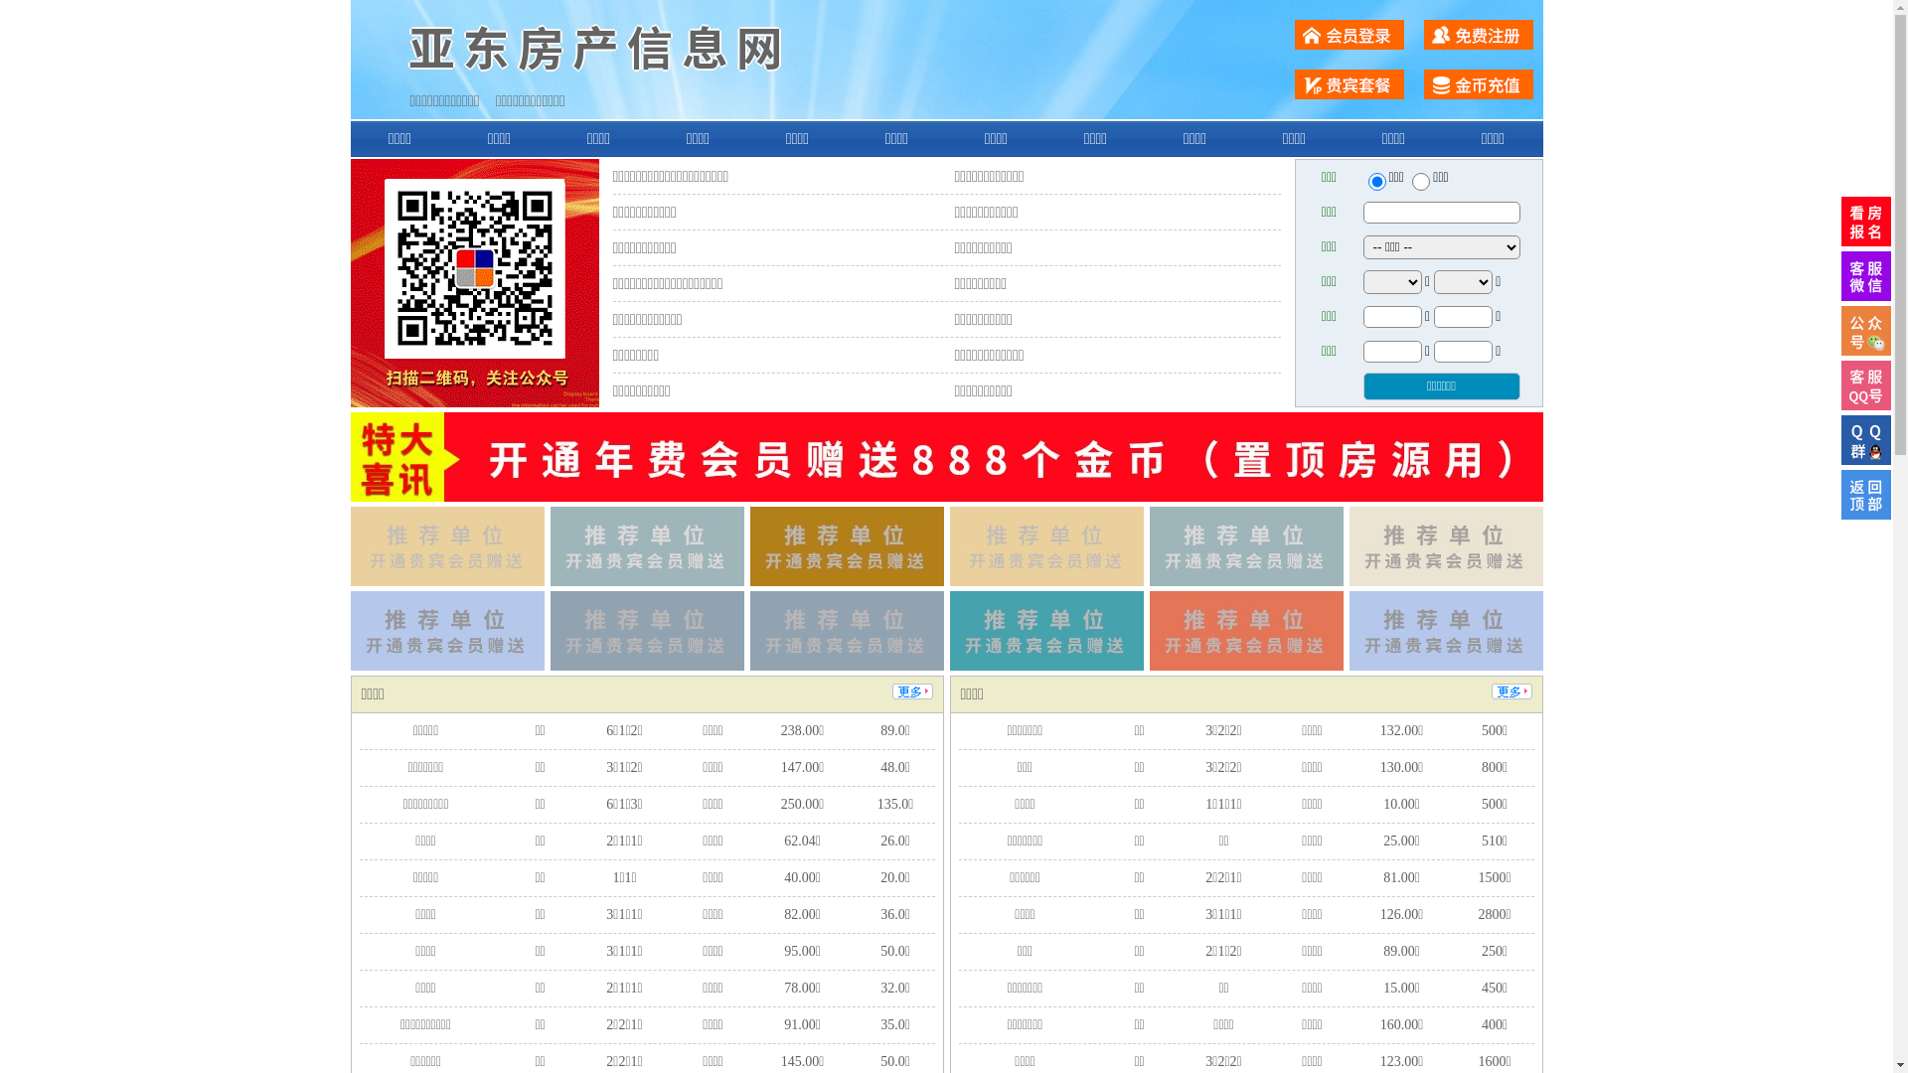  What do you see at coordinates (1421, 182) in the screenshot?
I see `chuzu` at bounding box center [1421, 182].